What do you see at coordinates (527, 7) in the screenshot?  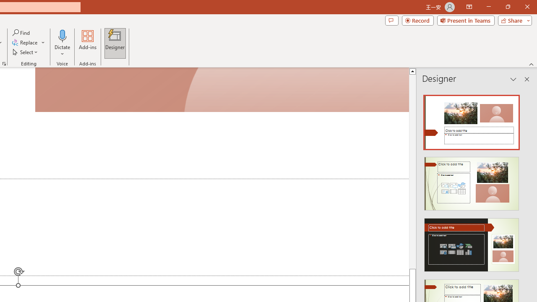 I see `Close` at bounding box center [527, 7].